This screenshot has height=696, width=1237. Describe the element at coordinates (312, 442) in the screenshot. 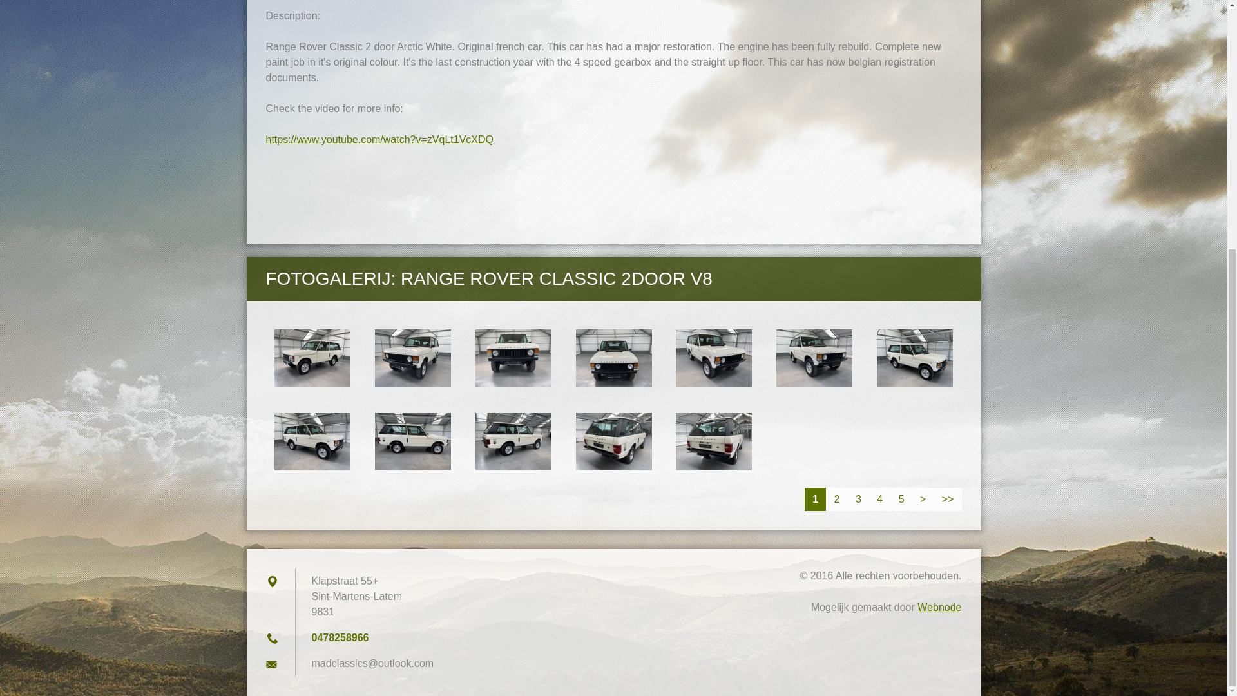

I see `Toon volledige afbeelding` at that location.